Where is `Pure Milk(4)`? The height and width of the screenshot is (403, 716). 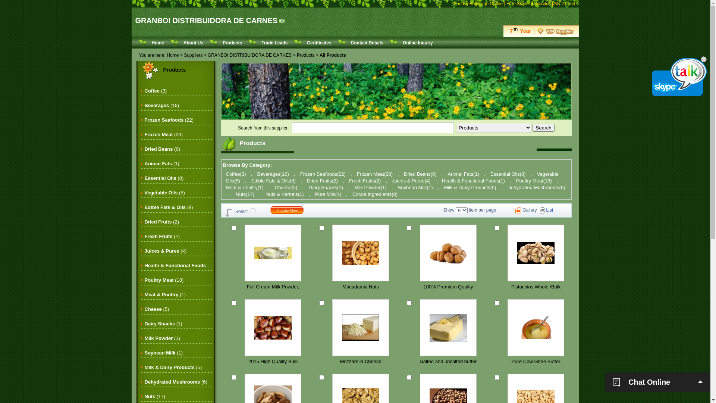 Pure Milk(4) is located at coordinates (328, 194).